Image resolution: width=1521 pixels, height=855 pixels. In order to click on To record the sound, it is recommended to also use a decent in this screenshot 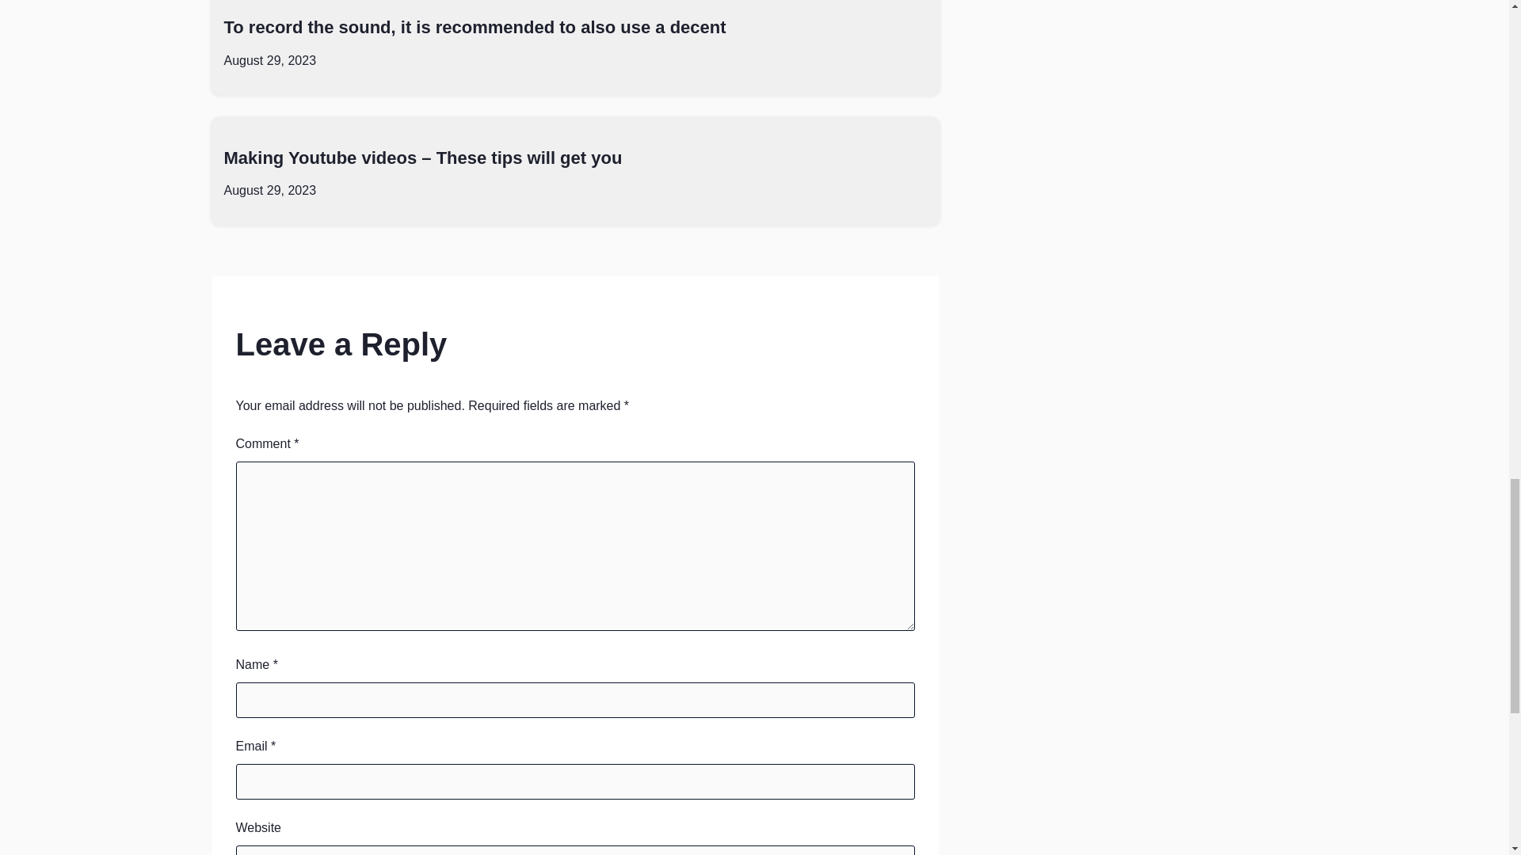, I will do `click(474, 27)`.